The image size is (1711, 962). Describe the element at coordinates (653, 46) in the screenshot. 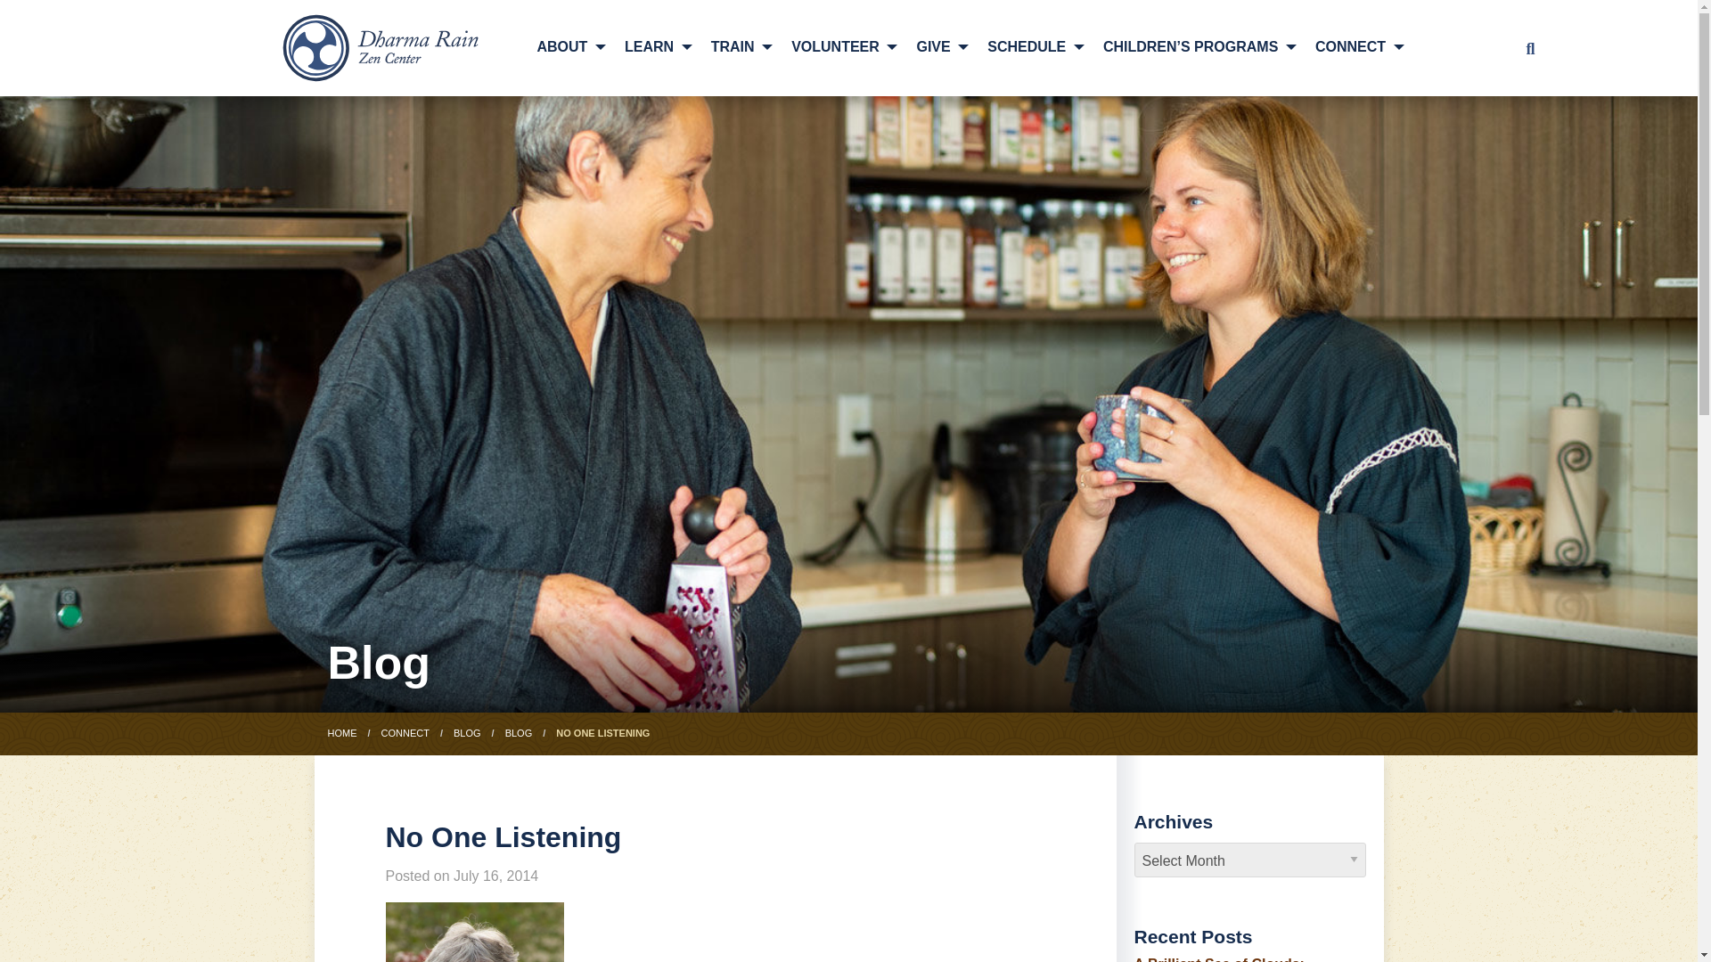

I see `LEARN` at that location.